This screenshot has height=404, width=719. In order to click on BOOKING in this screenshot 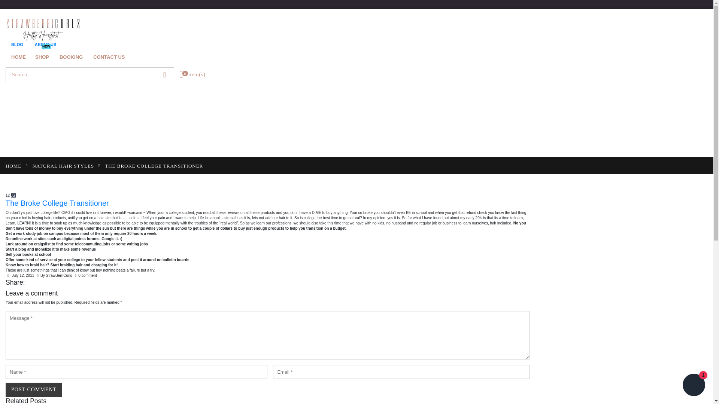, I will do `click(112, 58)`.